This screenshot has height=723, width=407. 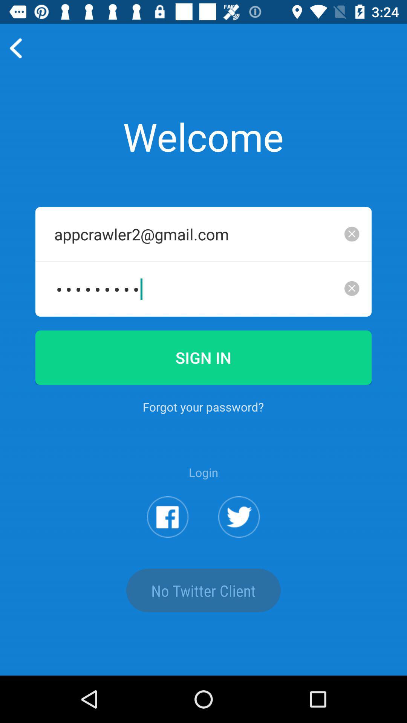 What do you see at coordinates (352, 288) in the screenshot?
I see `click the close button to remove the password` at bounding box center [352, 288].